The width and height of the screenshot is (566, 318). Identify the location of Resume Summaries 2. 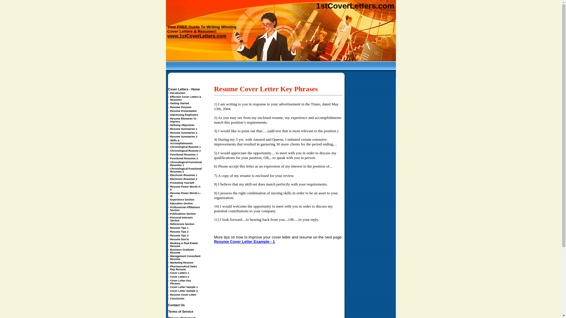
(184, 132).